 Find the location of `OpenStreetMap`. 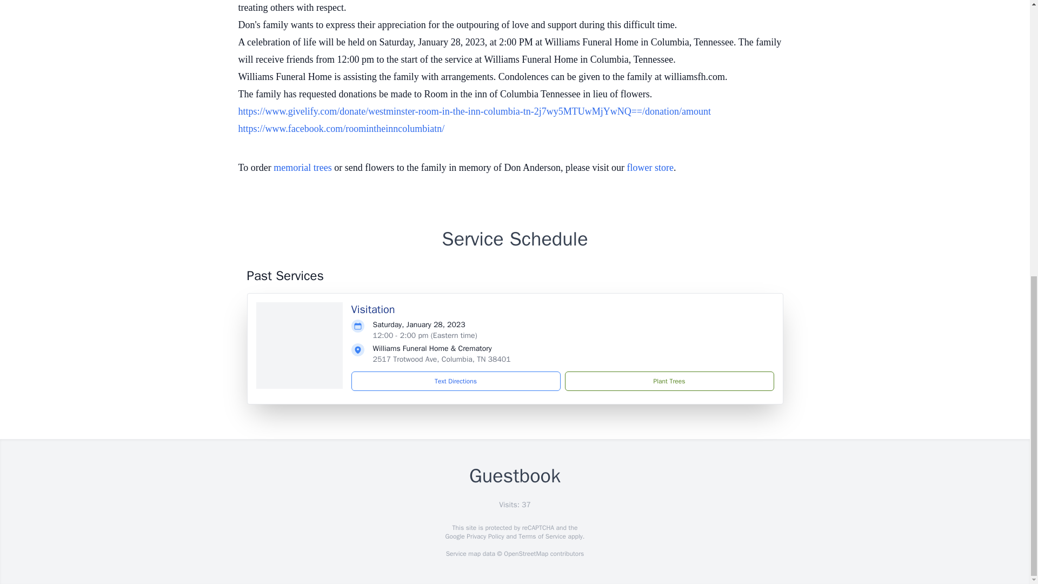

OpenStreetMap is located at coordinates (525, 554).